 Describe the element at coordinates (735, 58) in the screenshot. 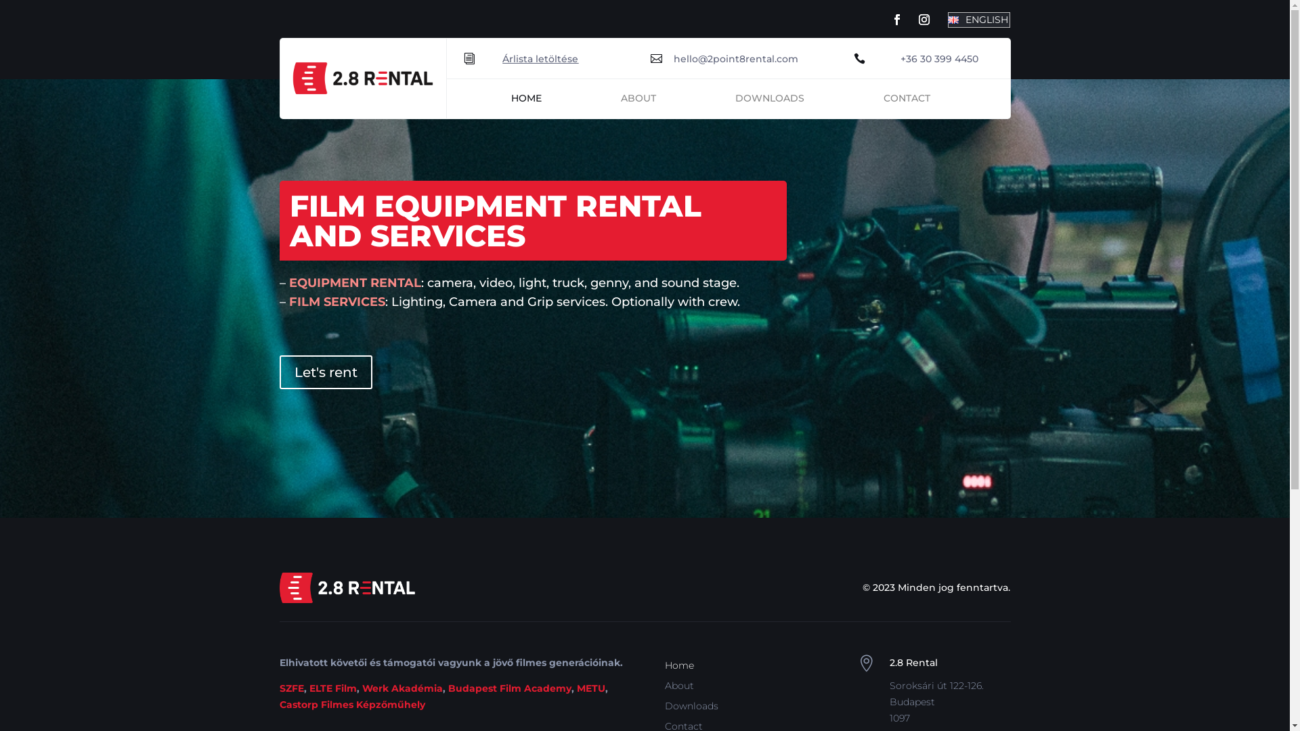

I see `hello@2point8rental.com` at that location.